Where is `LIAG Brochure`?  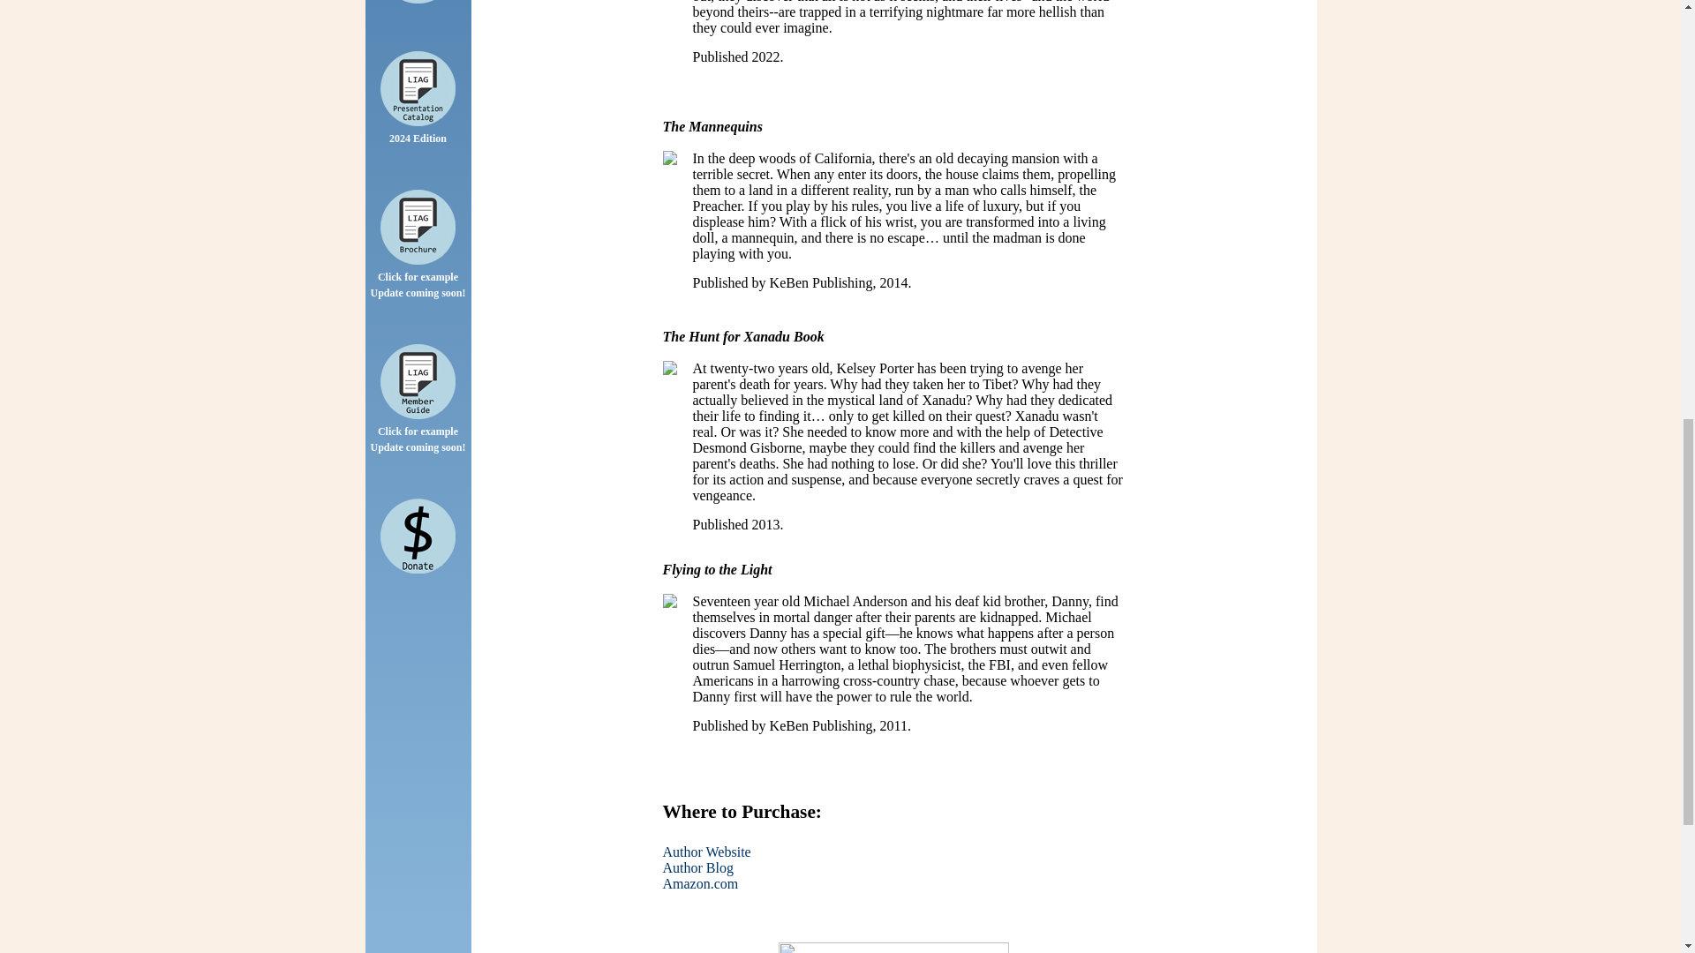
LIAG Brochure is located at coordinates (418, 227).